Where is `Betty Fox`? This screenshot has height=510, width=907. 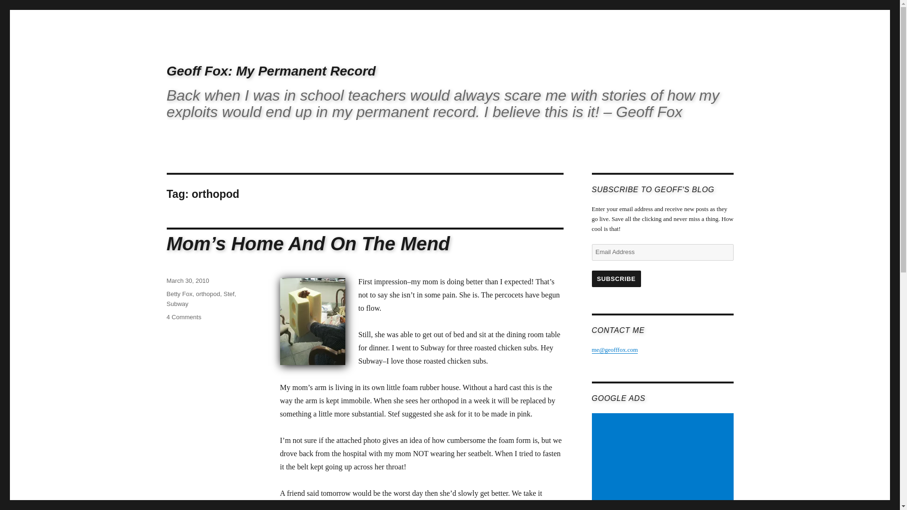 Betty Fox is located at coordinates (179, 294).